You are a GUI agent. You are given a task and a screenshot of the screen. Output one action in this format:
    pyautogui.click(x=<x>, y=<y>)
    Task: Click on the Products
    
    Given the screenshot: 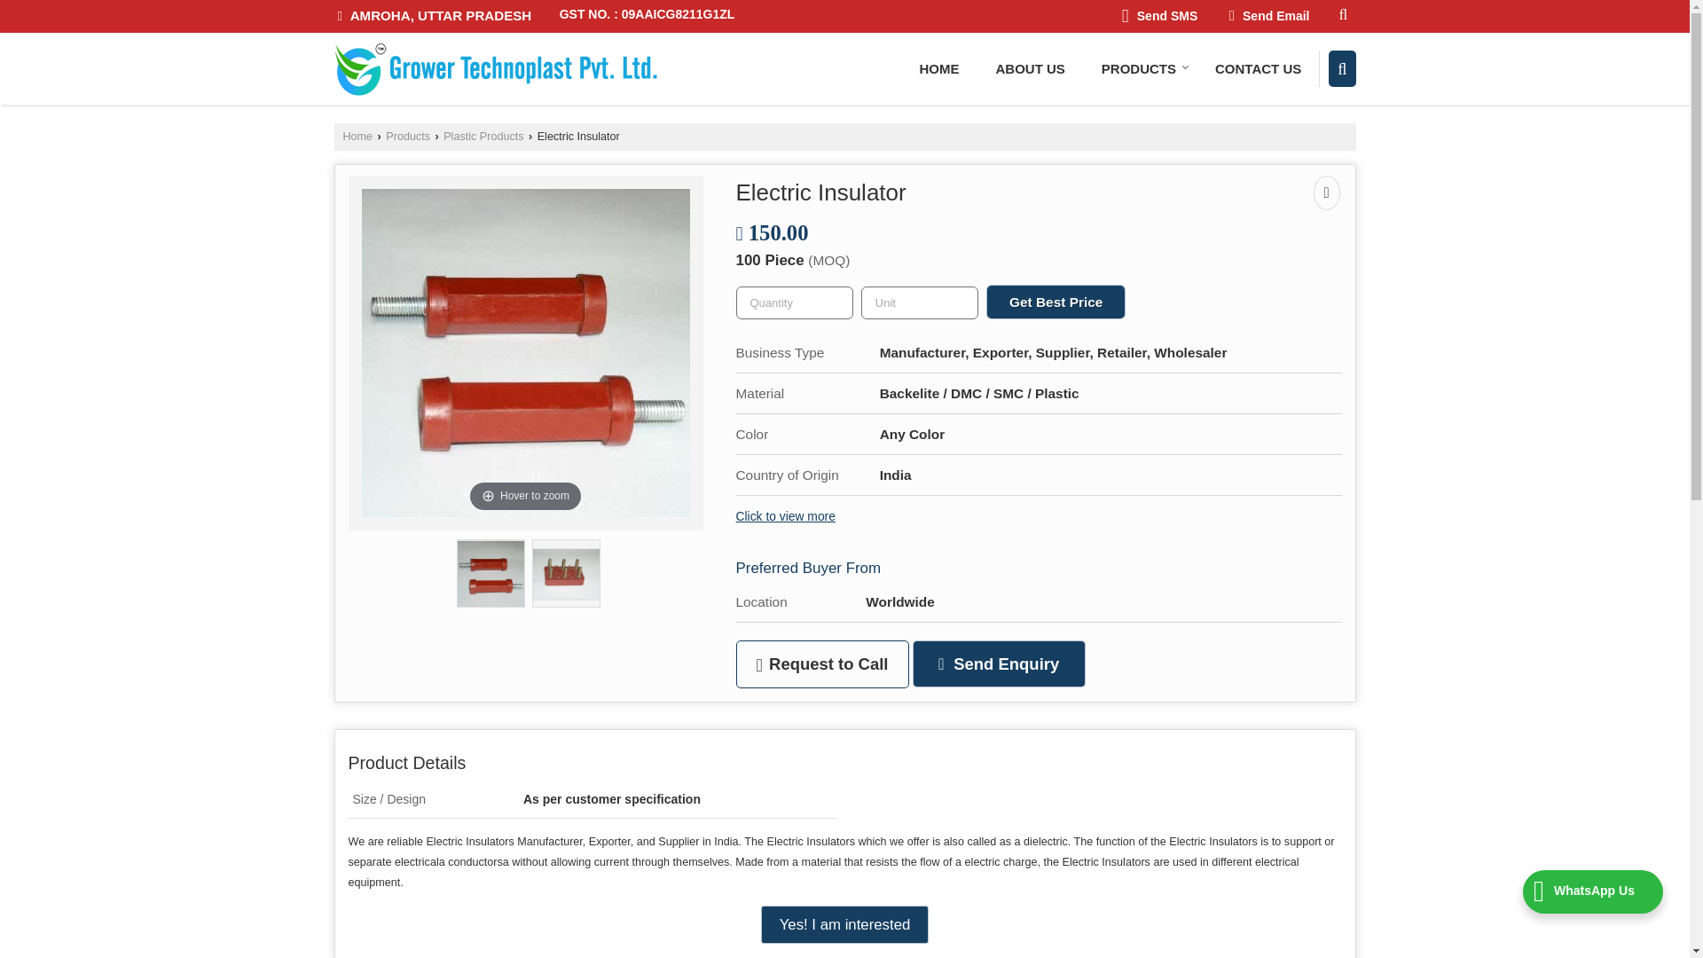 What is the action you would take?
    pyautogui.click(x=1140, y=69)
    